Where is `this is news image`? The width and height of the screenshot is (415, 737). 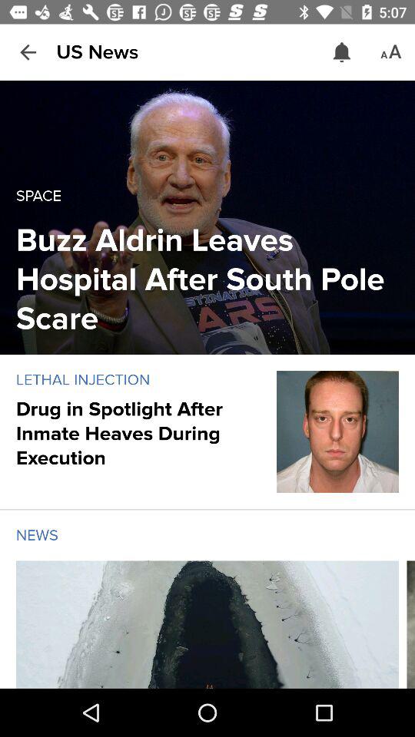
this is news image is located at coordinates (207, 625).